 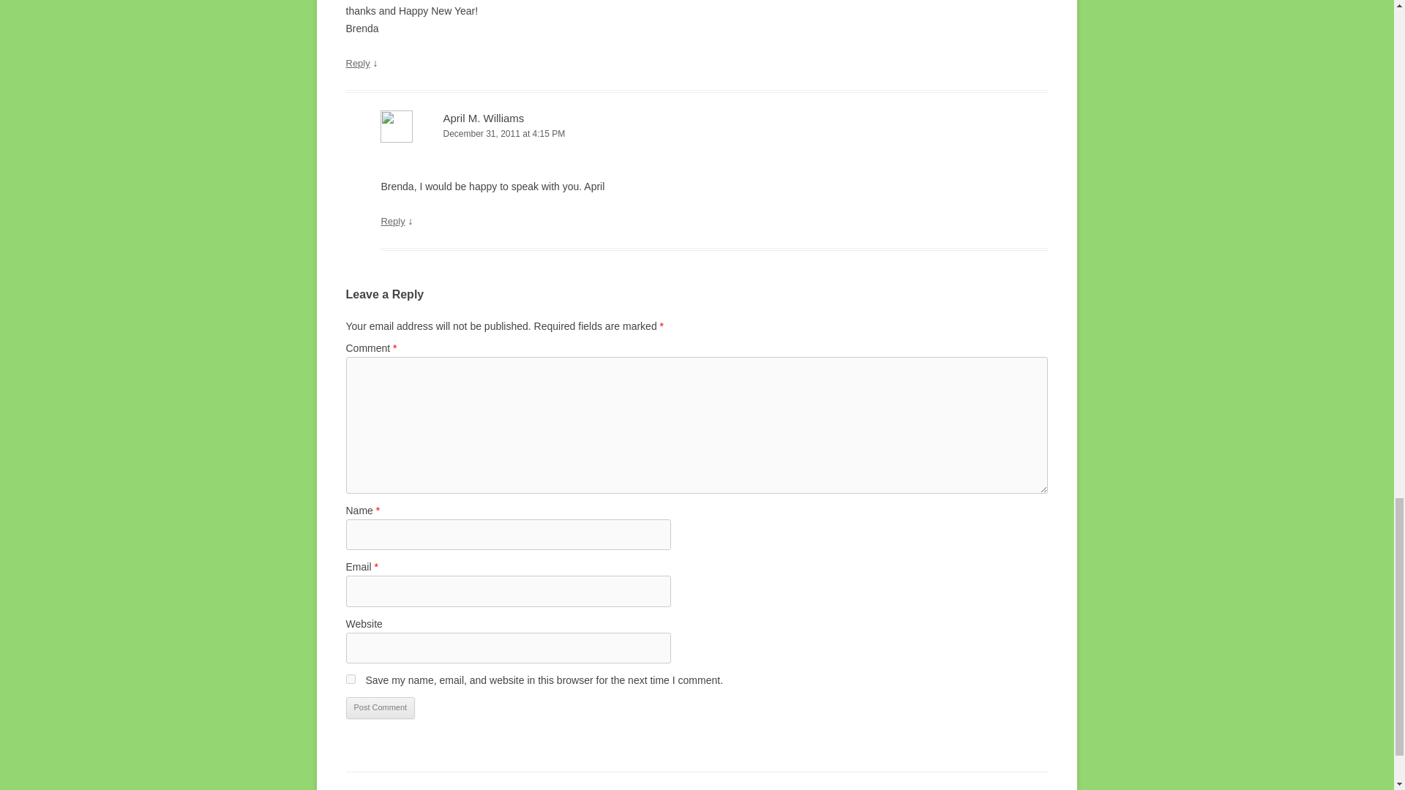 What do you see at coordinates (392, 221) in the screenshot?
I see `Reply` at bounding box center [392, 221].